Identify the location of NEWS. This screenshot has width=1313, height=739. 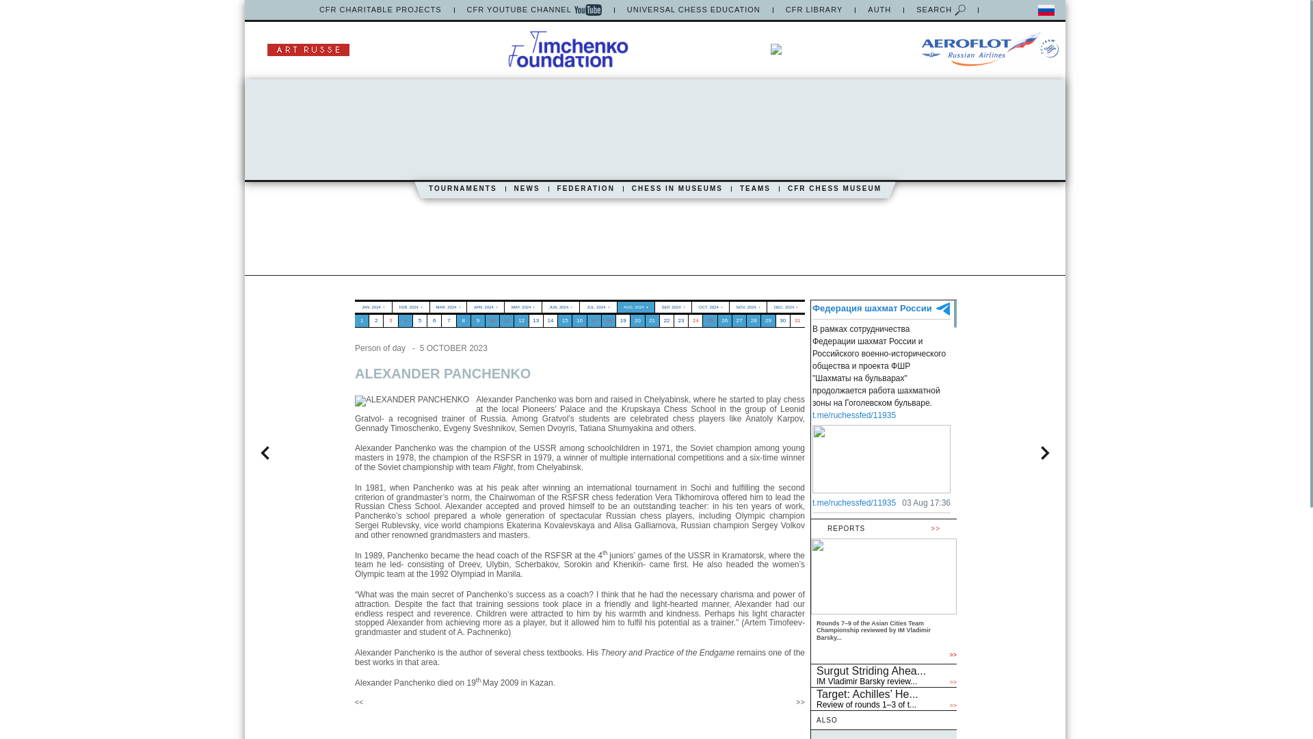
(527, 189).